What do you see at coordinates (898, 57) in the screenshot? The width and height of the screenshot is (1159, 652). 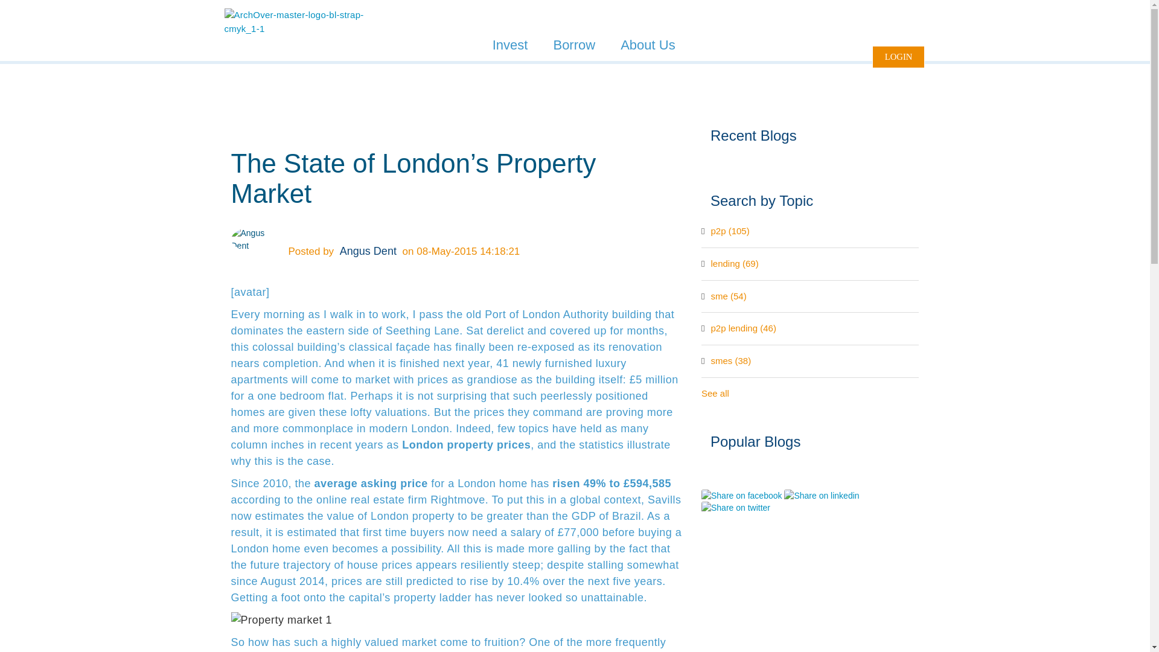 I see `LOGIN` at bounding box center [898, 57].